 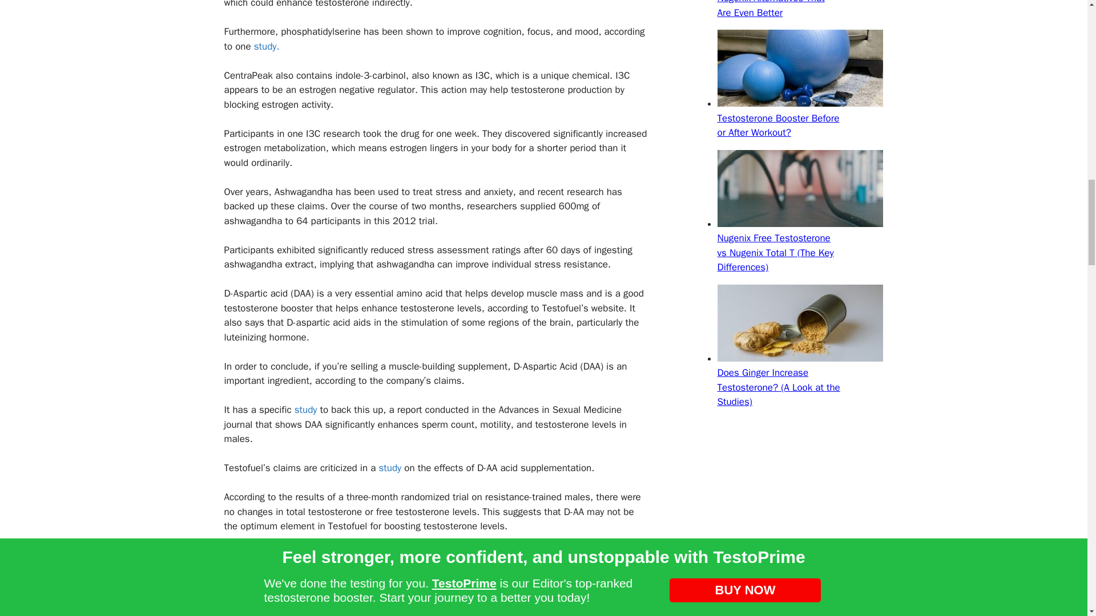 I want to click on study, so click(x=389, y=468).